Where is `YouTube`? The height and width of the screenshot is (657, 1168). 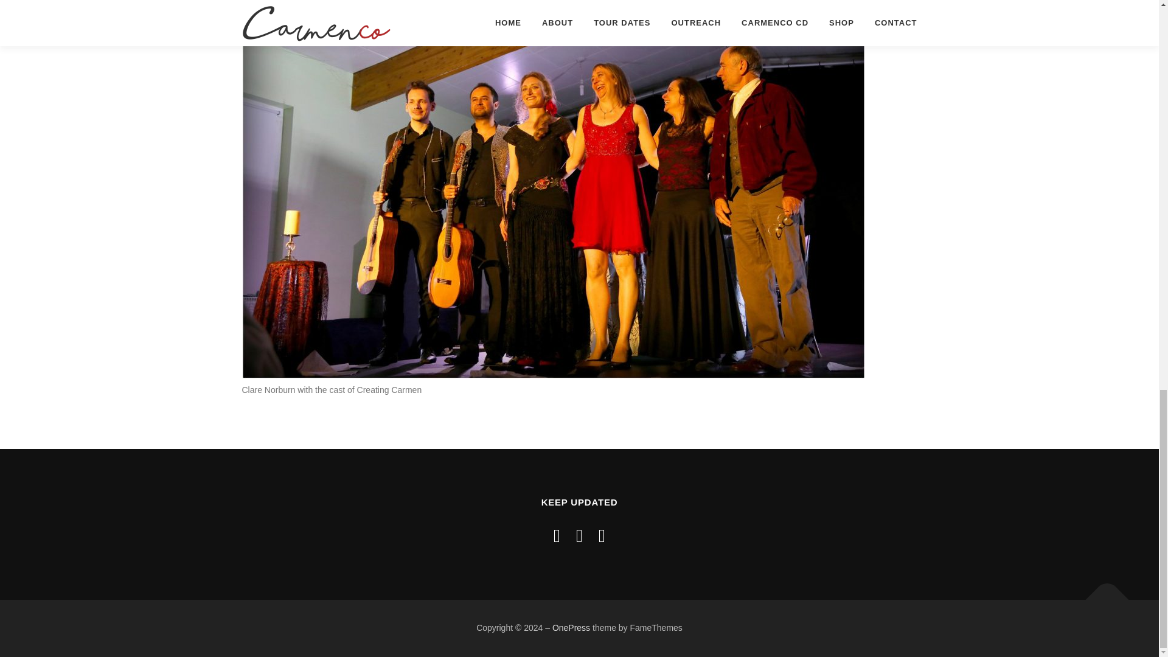
YouTube is located at coordinates (601, 535).